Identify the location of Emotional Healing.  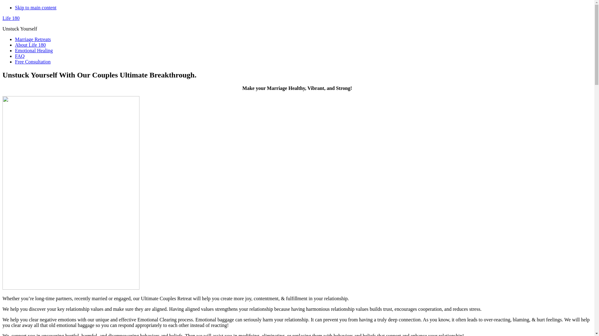
(34, 50).